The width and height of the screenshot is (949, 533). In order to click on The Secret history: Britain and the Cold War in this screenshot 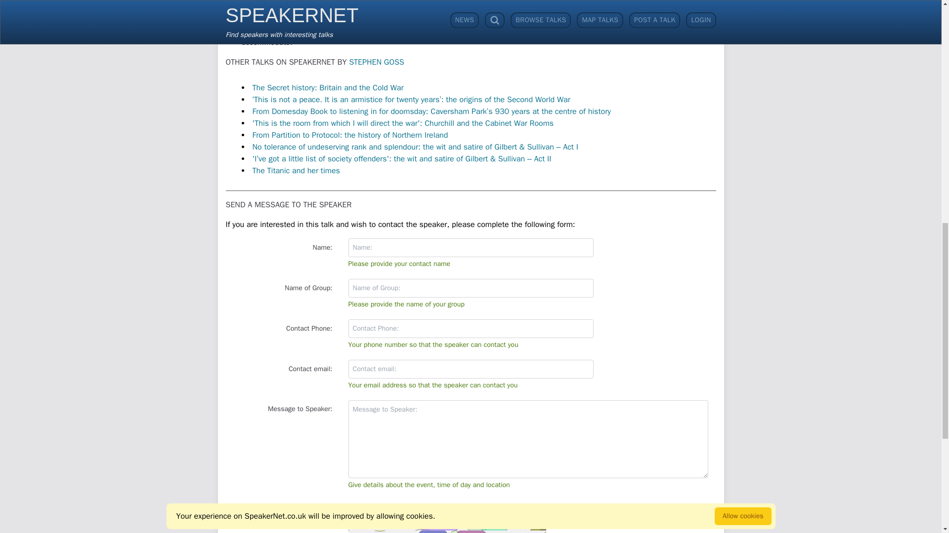, I will do `click(328, 88)`.